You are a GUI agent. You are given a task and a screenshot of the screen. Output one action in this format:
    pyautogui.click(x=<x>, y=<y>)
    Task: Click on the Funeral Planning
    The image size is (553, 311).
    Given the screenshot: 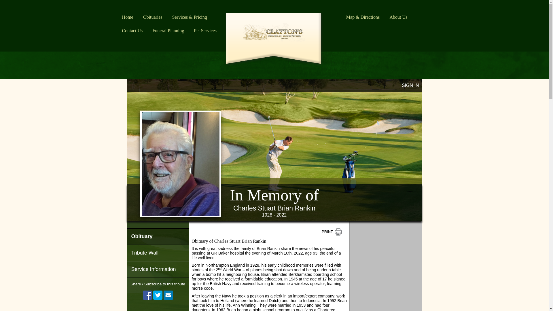 What is the action you would take?
    pyautogui.click(x=168, y=29)
    